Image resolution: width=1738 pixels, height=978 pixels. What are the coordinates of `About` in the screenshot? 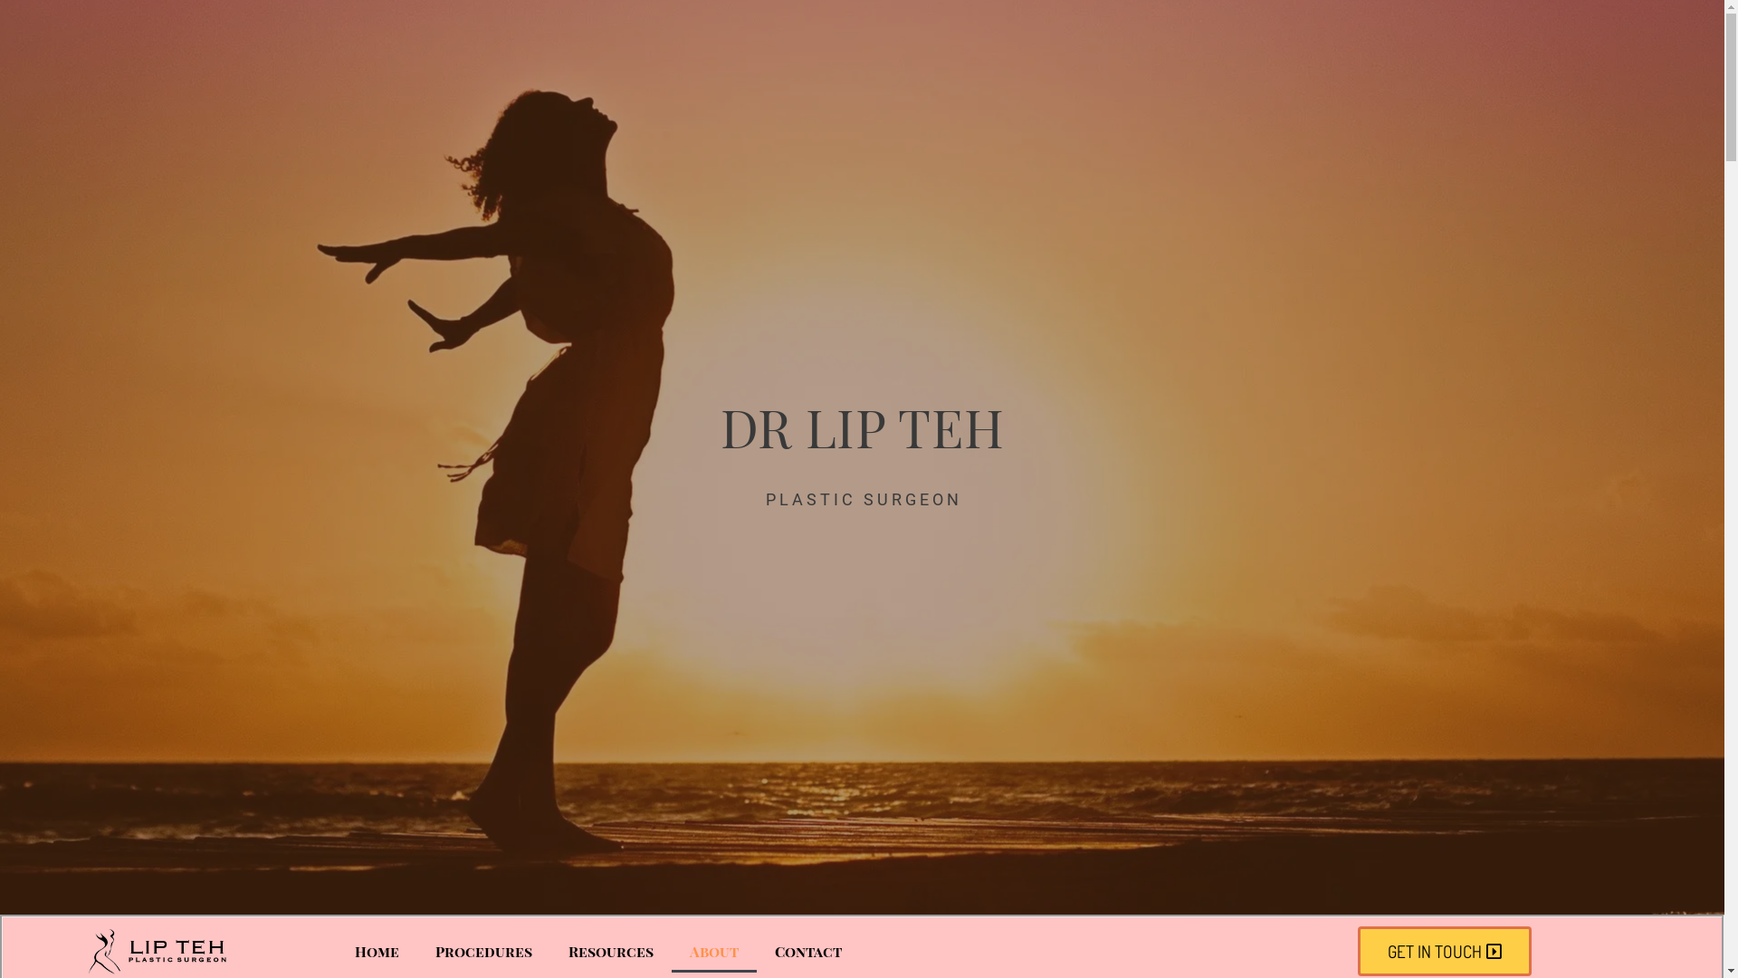 It's located at (714, 952).